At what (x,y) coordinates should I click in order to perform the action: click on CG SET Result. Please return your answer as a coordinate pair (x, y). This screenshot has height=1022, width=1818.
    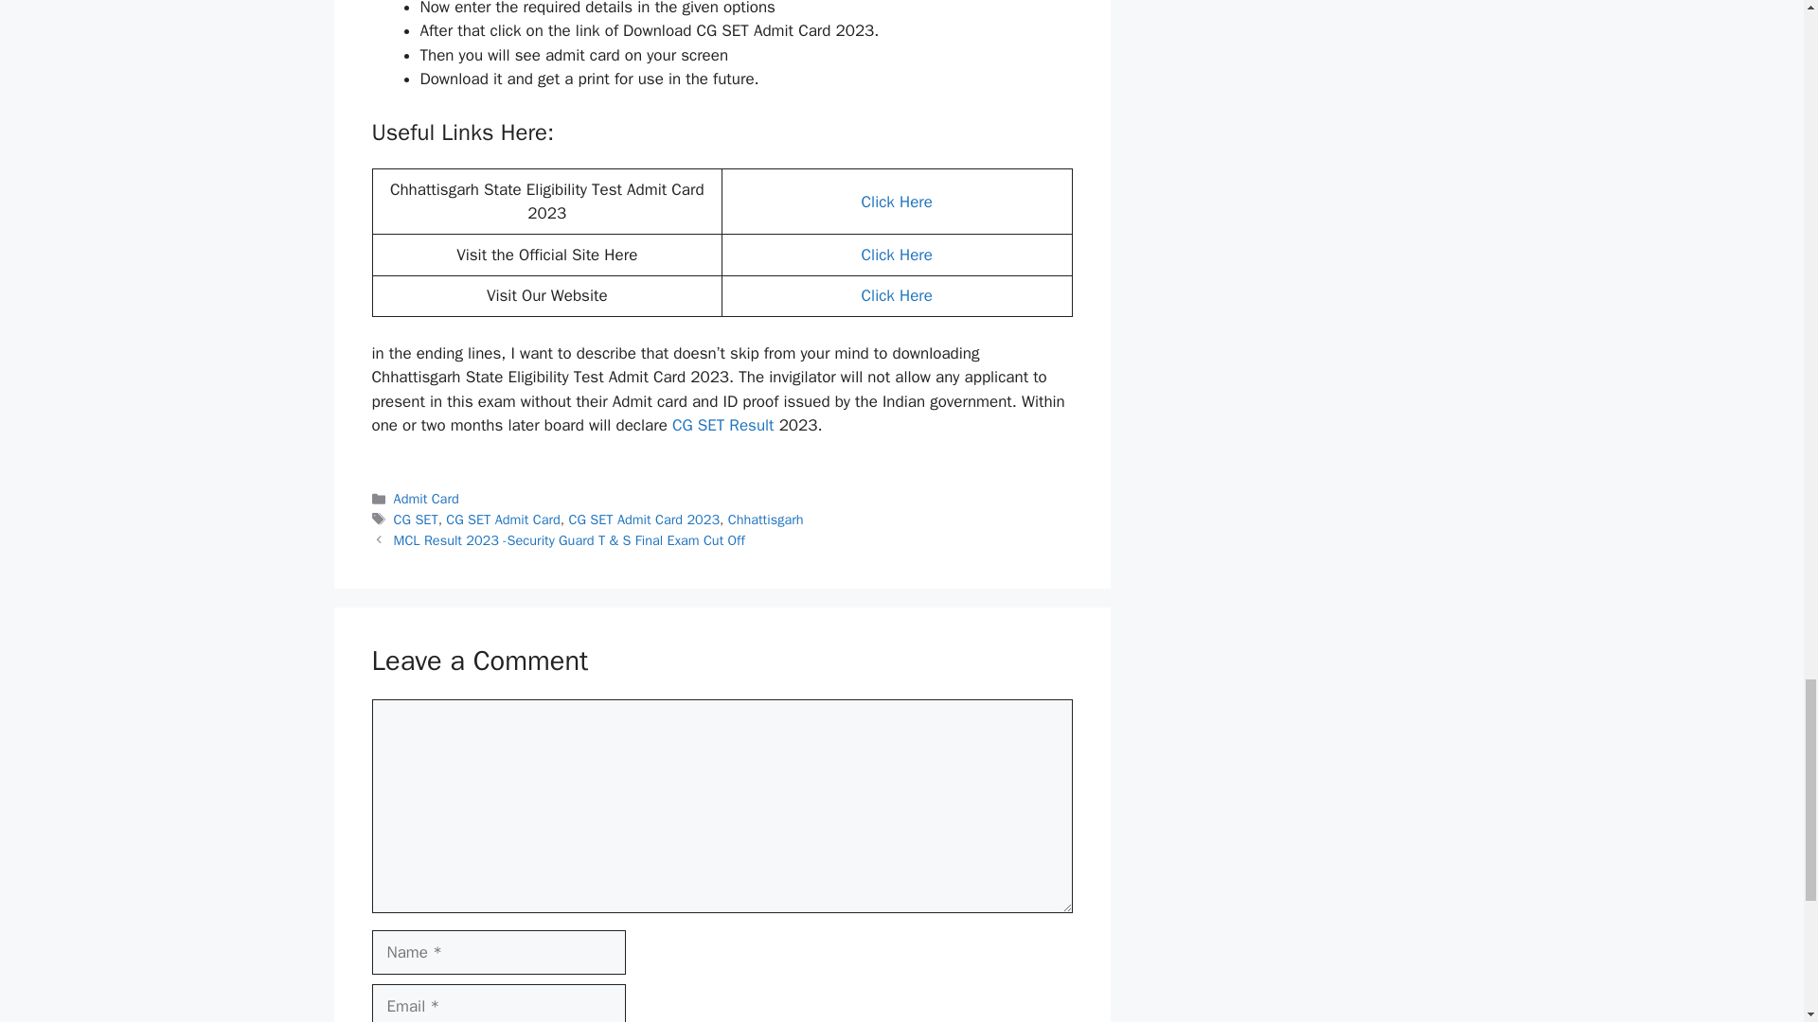
    Looking at the image, I should click on (723, 425).